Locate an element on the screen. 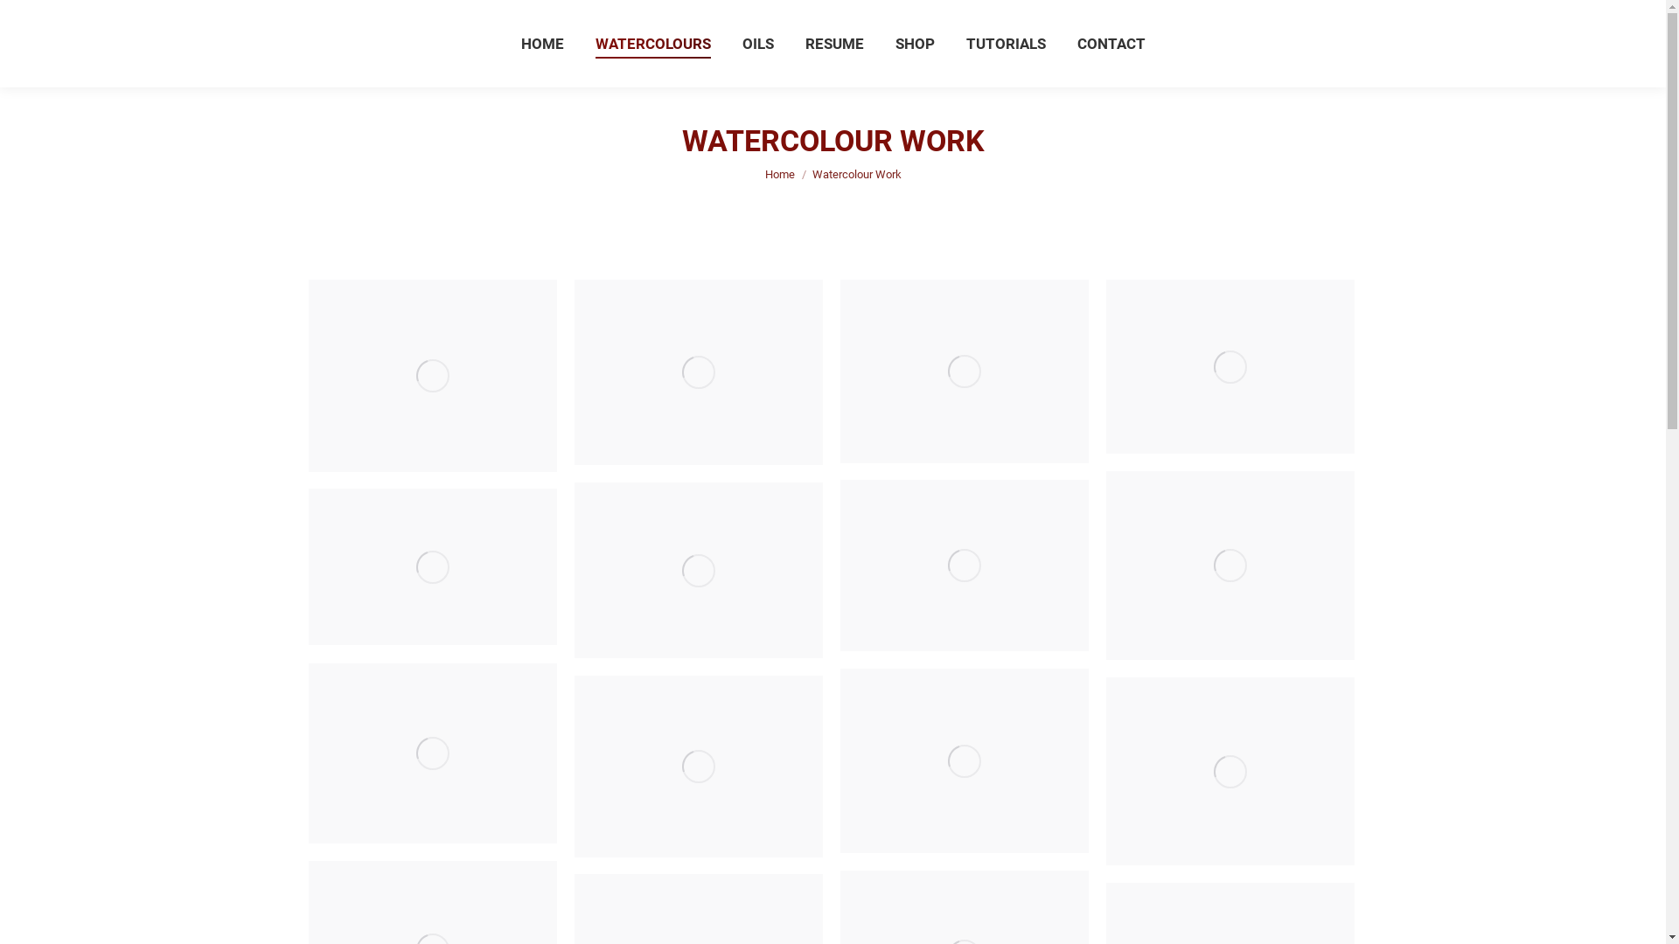  Greys on the Darling (41x30cm) wc is located at coordinates (1230, 566).